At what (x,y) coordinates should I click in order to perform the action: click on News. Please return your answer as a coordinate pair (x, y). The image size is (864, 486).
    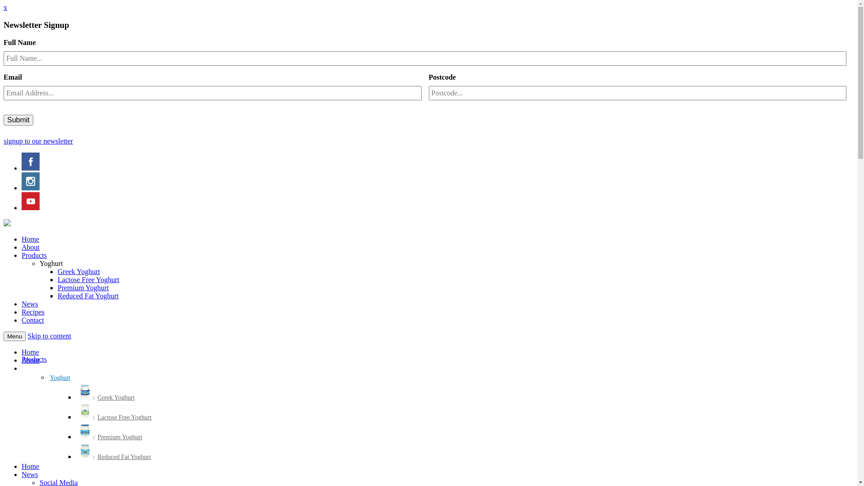
    Looking at the image, I should click on (30, 474).